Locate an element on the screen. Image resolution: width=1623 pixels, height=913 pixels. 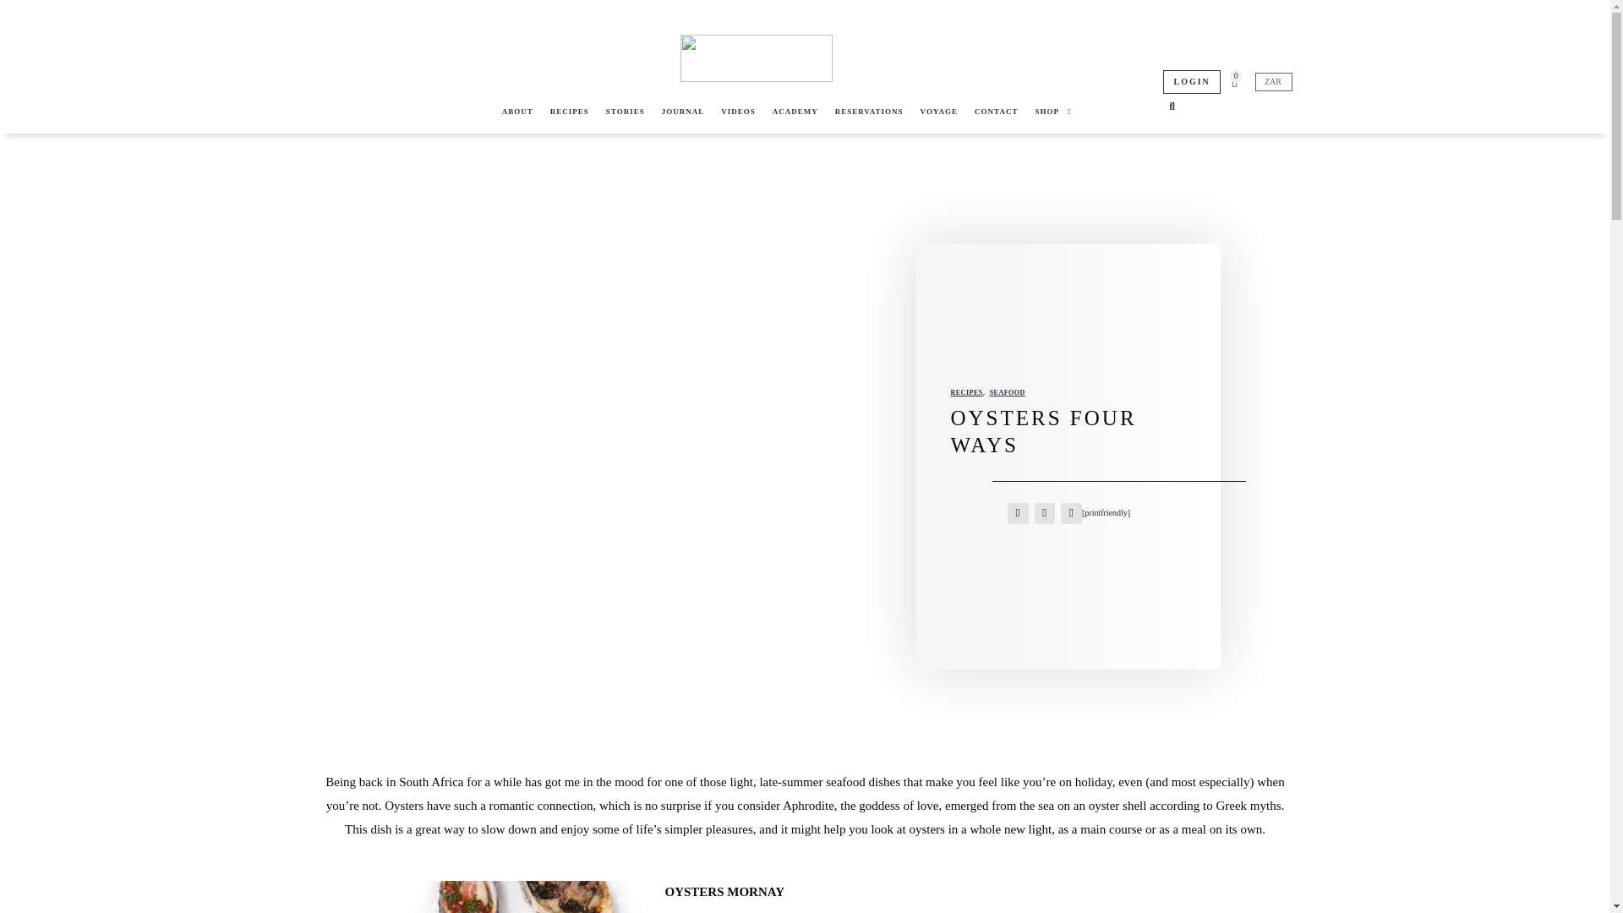
VOYAGE is located at coordinates (940, 112).